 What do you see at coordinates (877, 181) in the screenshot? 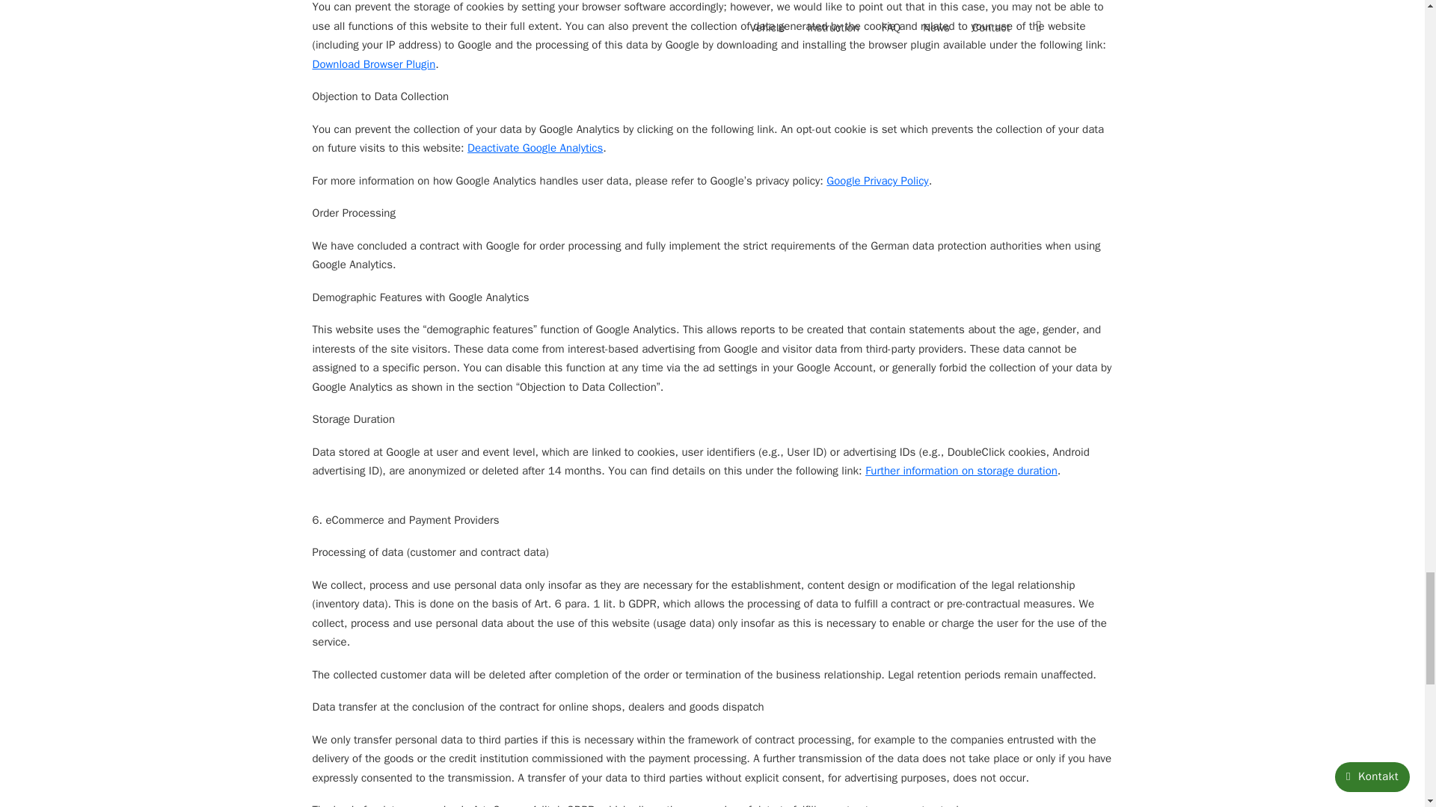
I see `Google Privacy Policy` at bounding box center [877, 181].